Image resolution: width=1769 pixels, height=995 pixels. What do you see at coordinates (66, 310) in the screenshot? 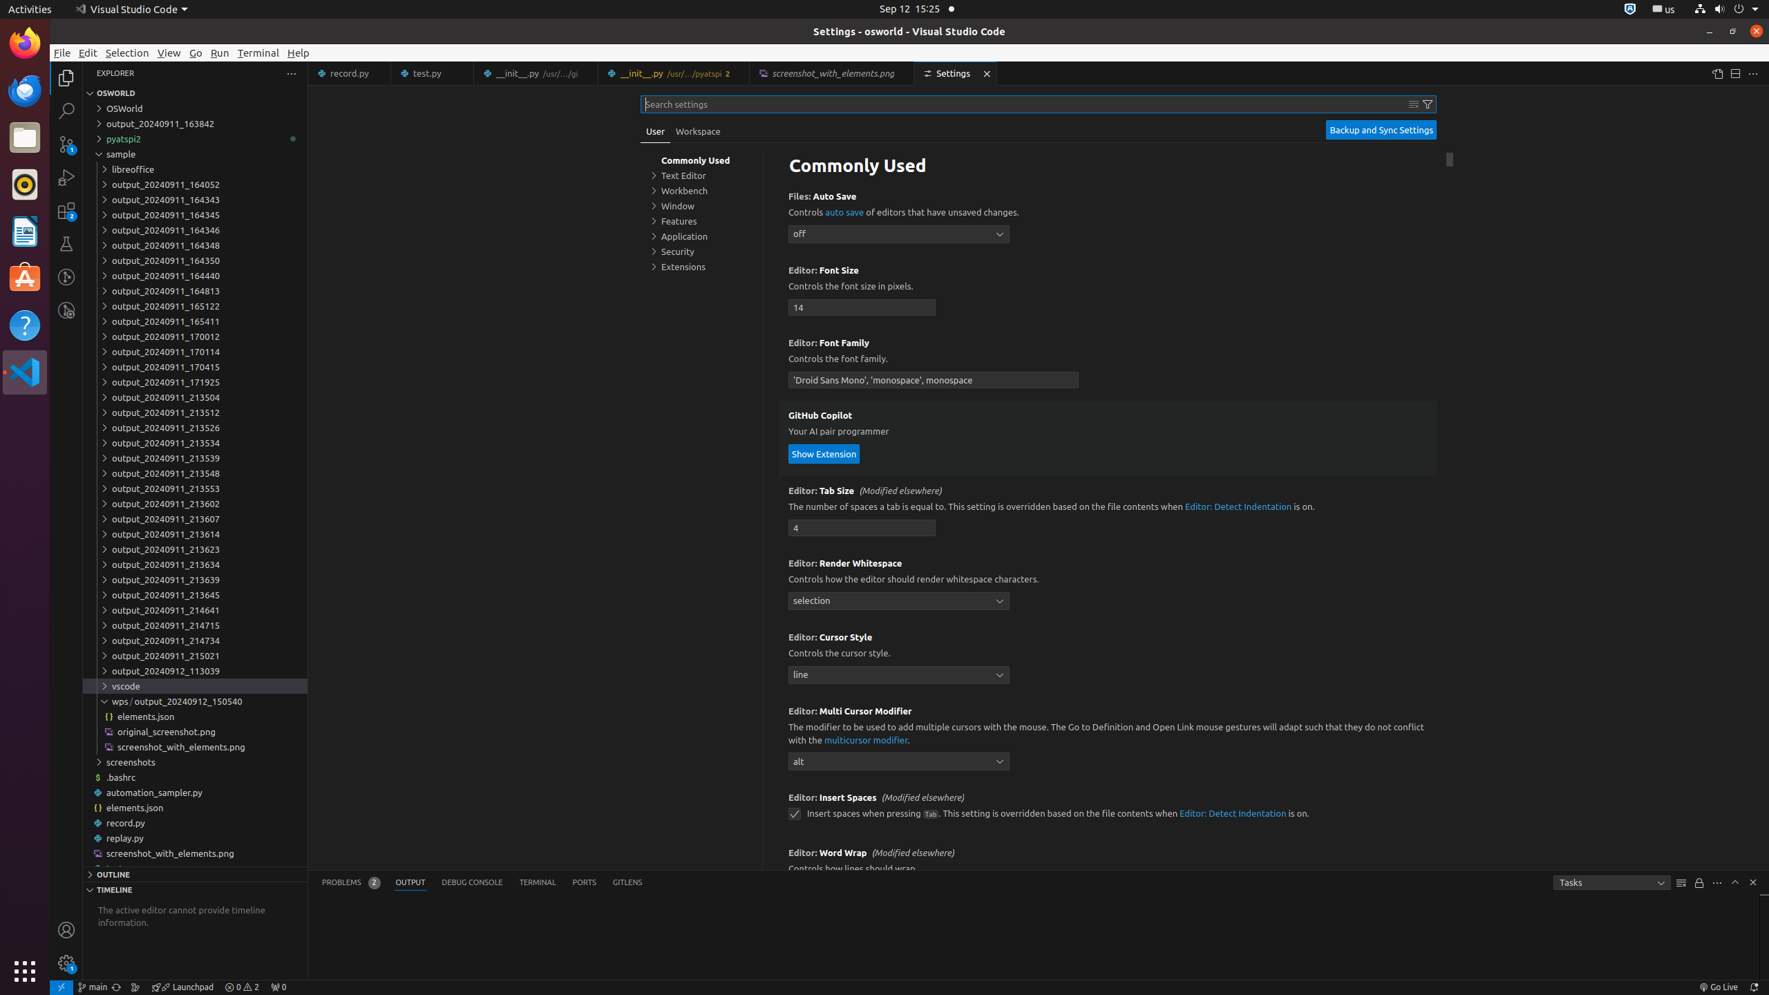
I see `GitLens Inspect` at bounding box center [66, 310].